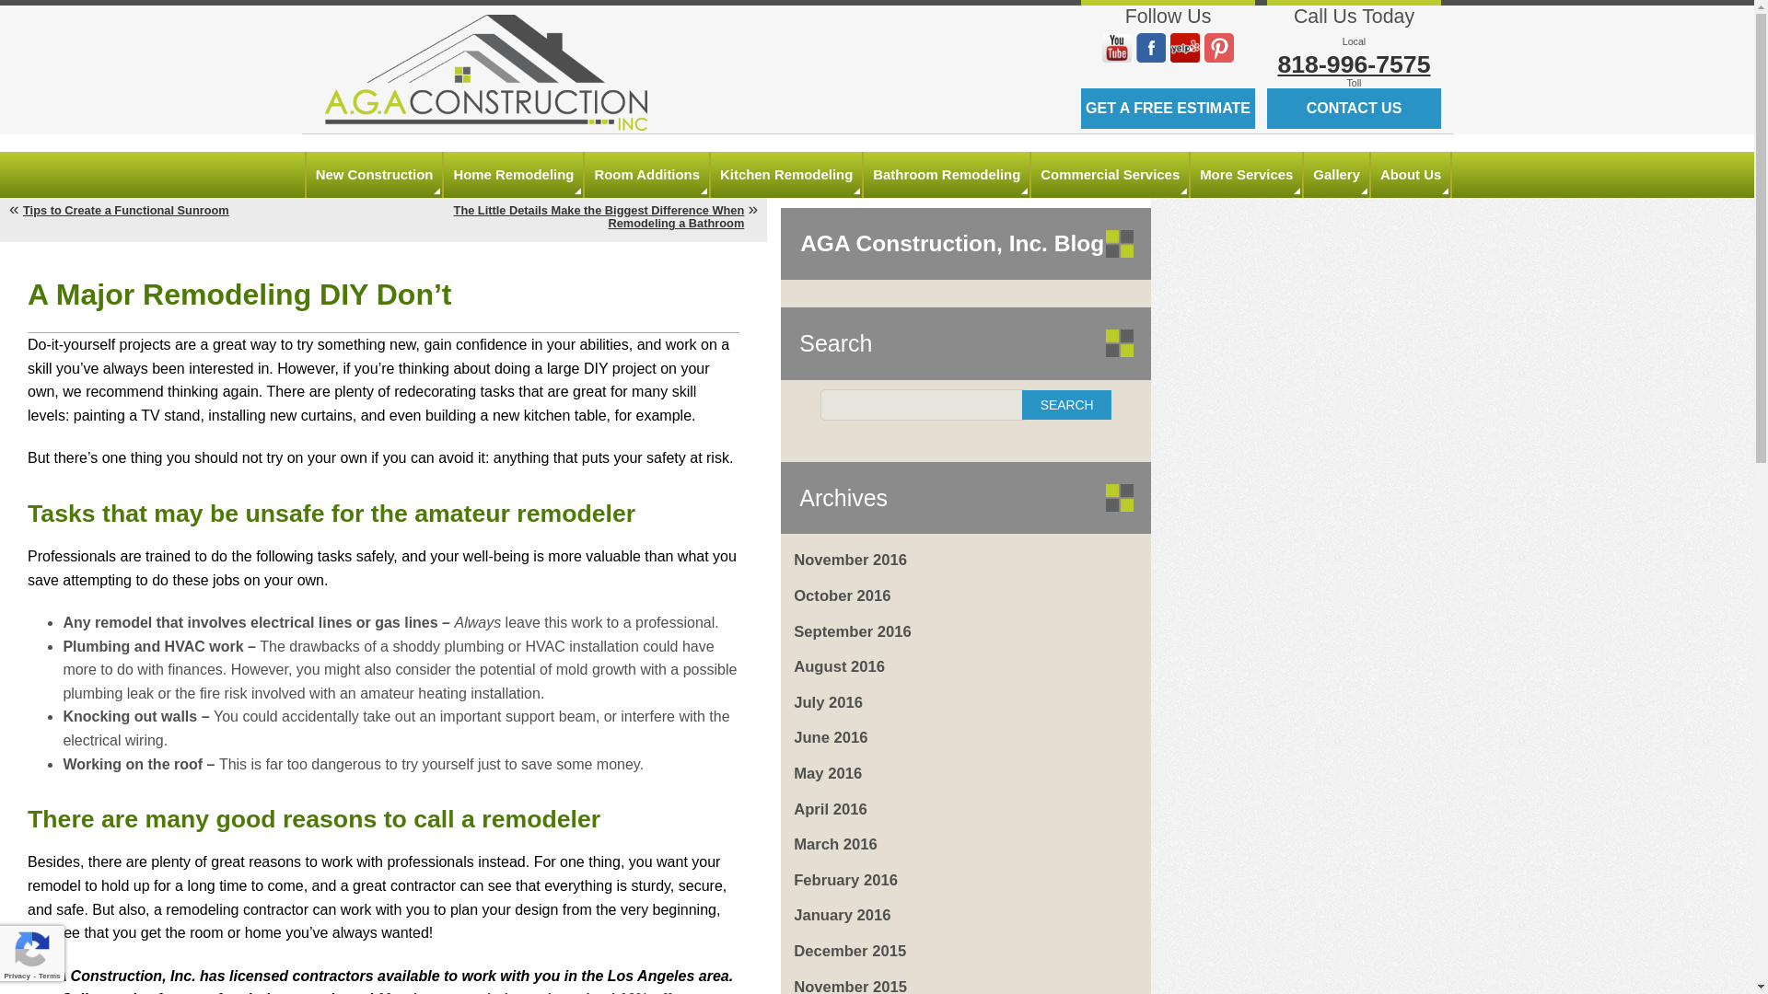  I want to click on Room Additions, so click(646, 175).